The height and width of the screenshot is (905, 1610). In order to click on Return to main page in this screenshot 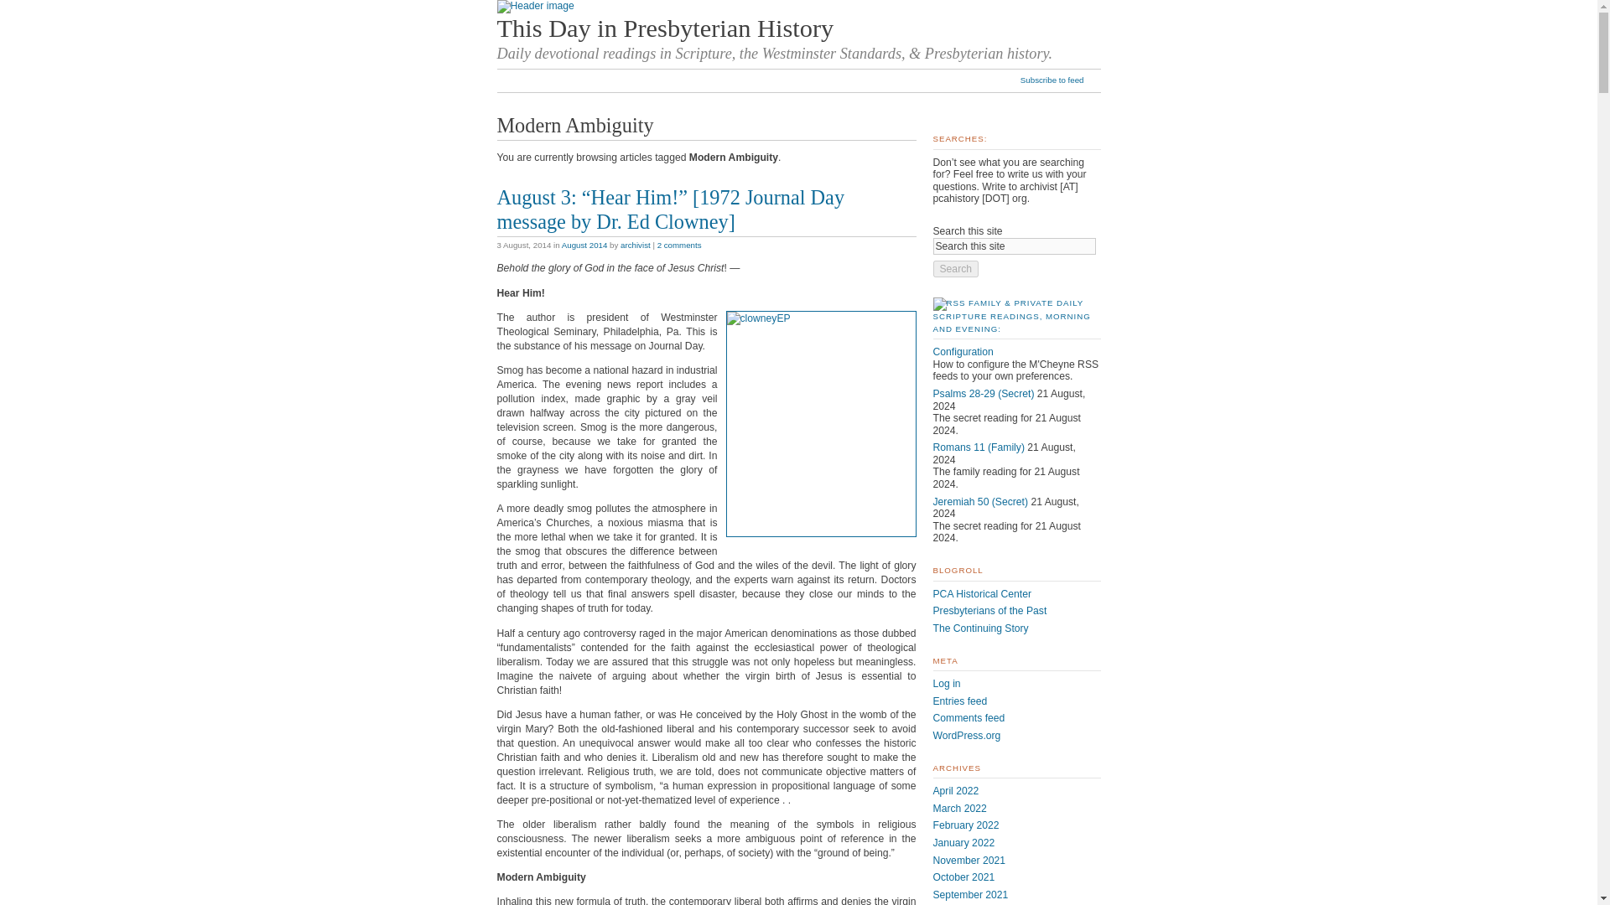, I will do `click(534, 6)`.